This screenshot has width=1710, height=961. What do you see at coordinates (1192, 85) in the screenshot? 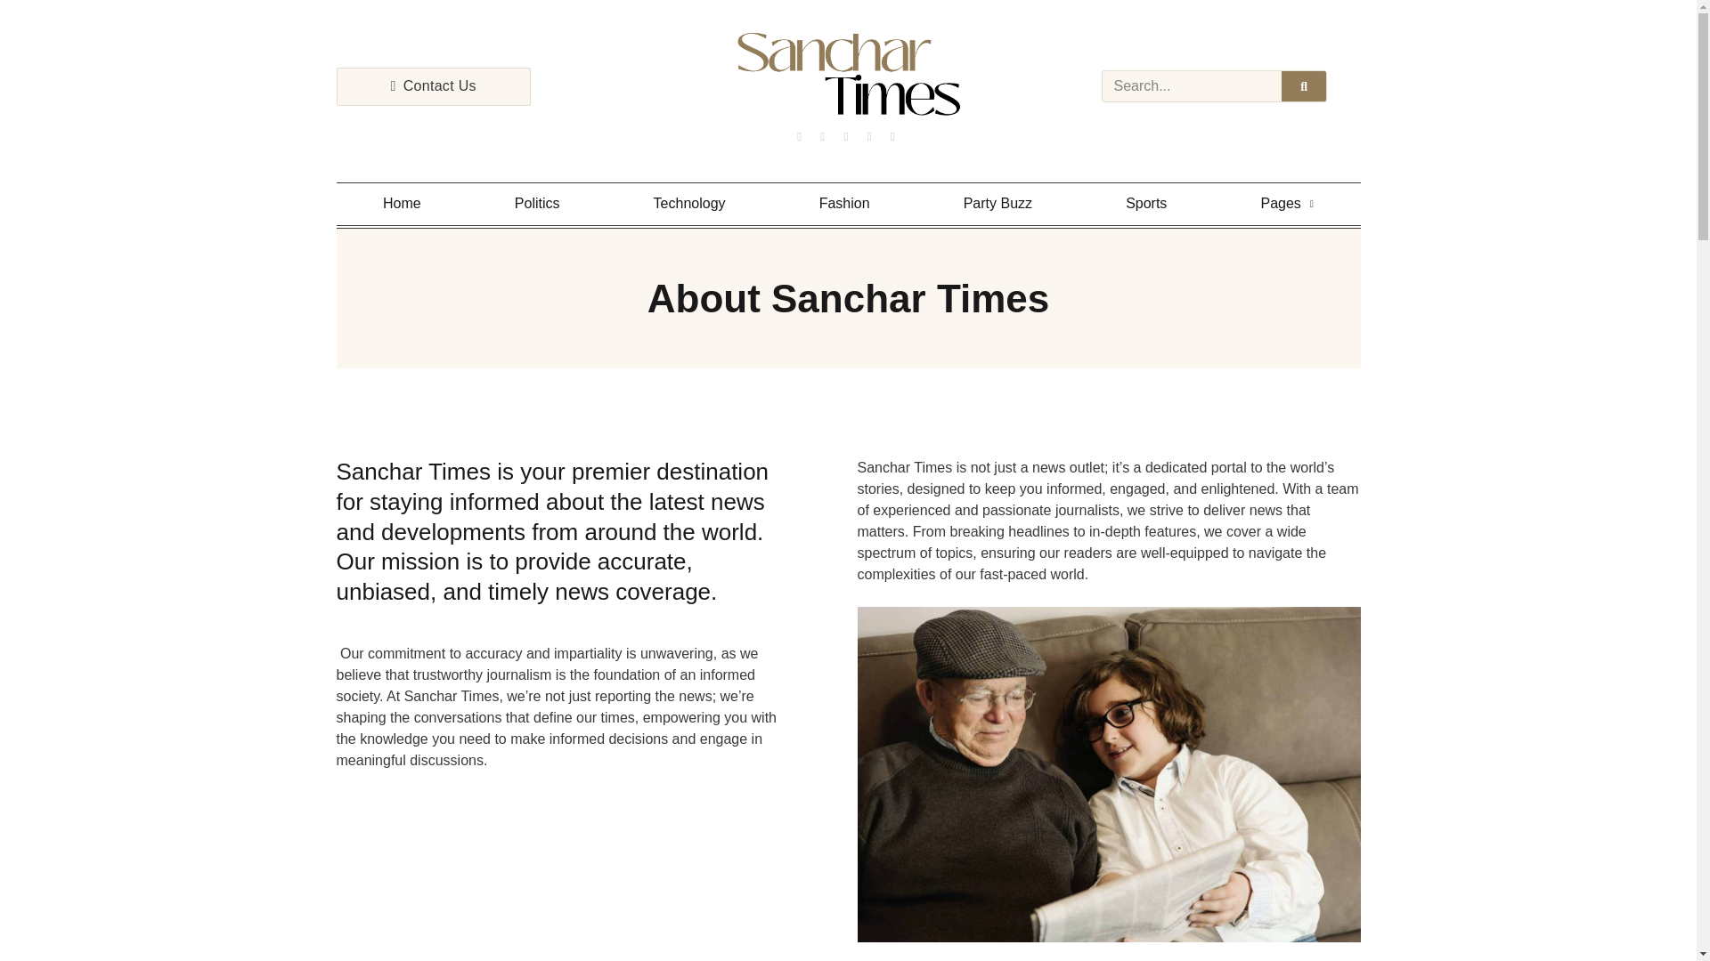
I see `Search` at bounding box center [1192, 85].